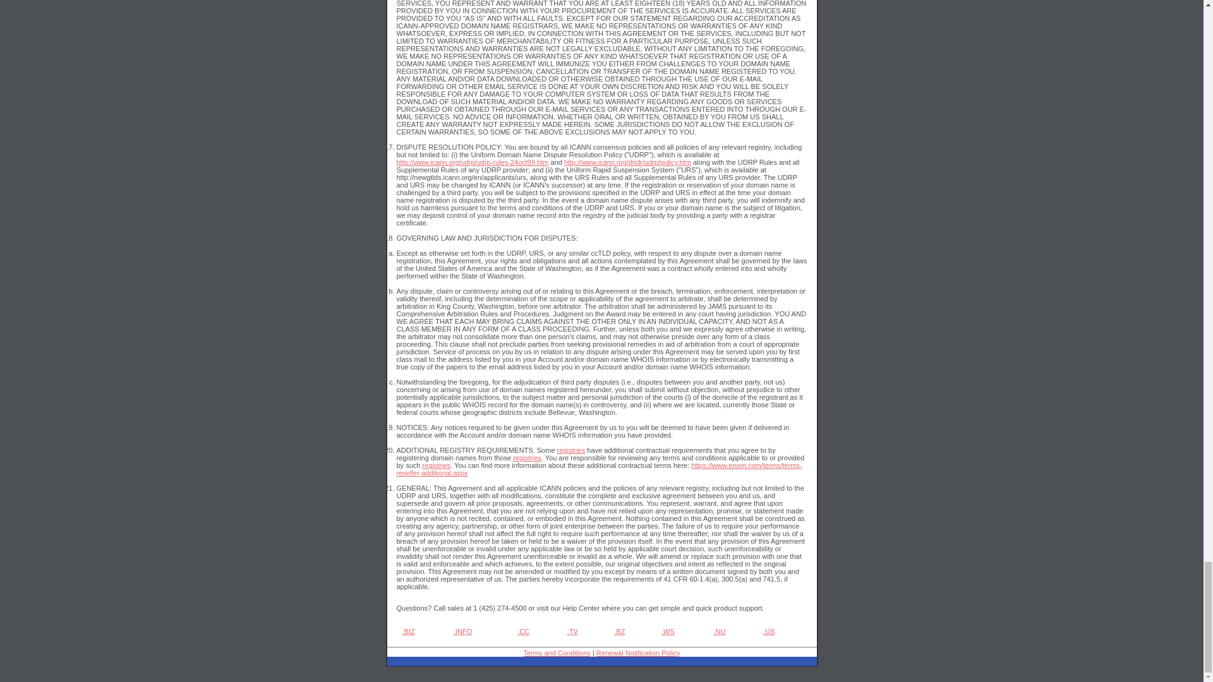 Image resolution: width=1213 pixels, height=682 pixels. I want to click on .BIZ, so click(408, 631).